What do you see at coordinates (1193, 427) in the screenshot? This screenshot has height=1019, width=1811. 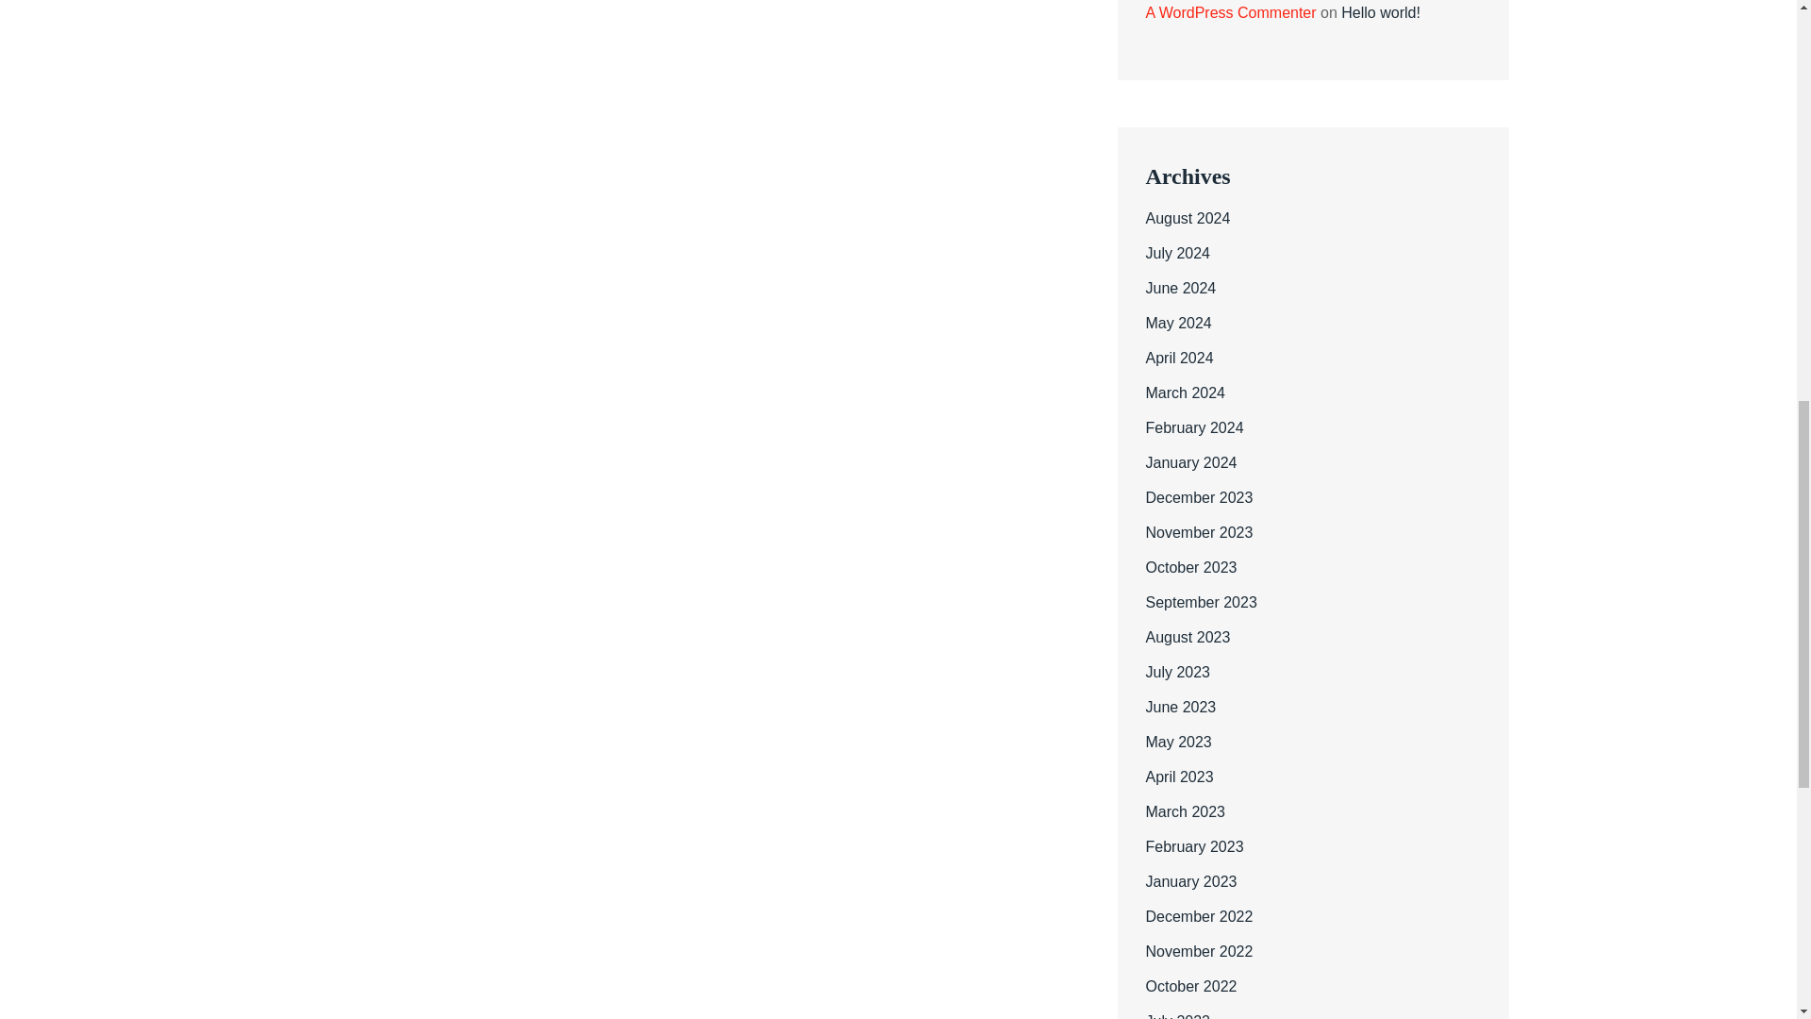 I see `February 2024` at bounding box center [1193, 427].